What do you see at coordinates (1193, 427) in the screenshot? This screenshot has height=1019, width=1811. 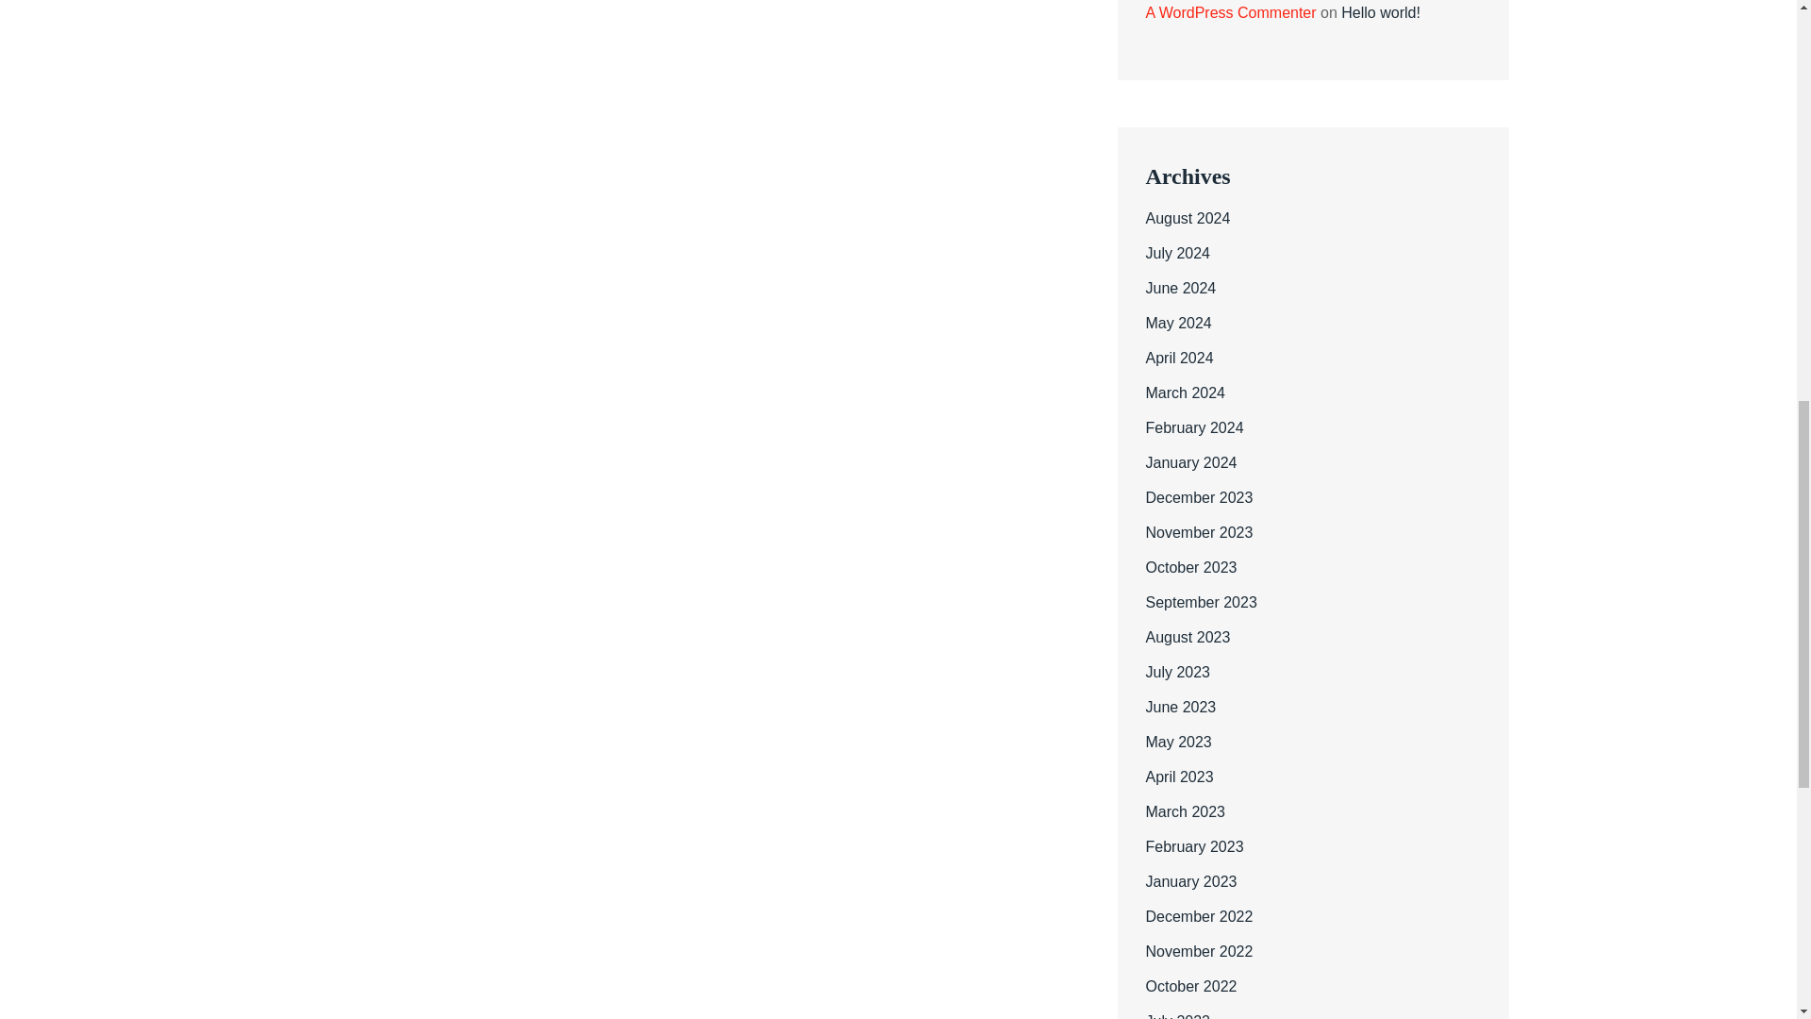 I see `February 2024` at bounding box center [1193, 427].